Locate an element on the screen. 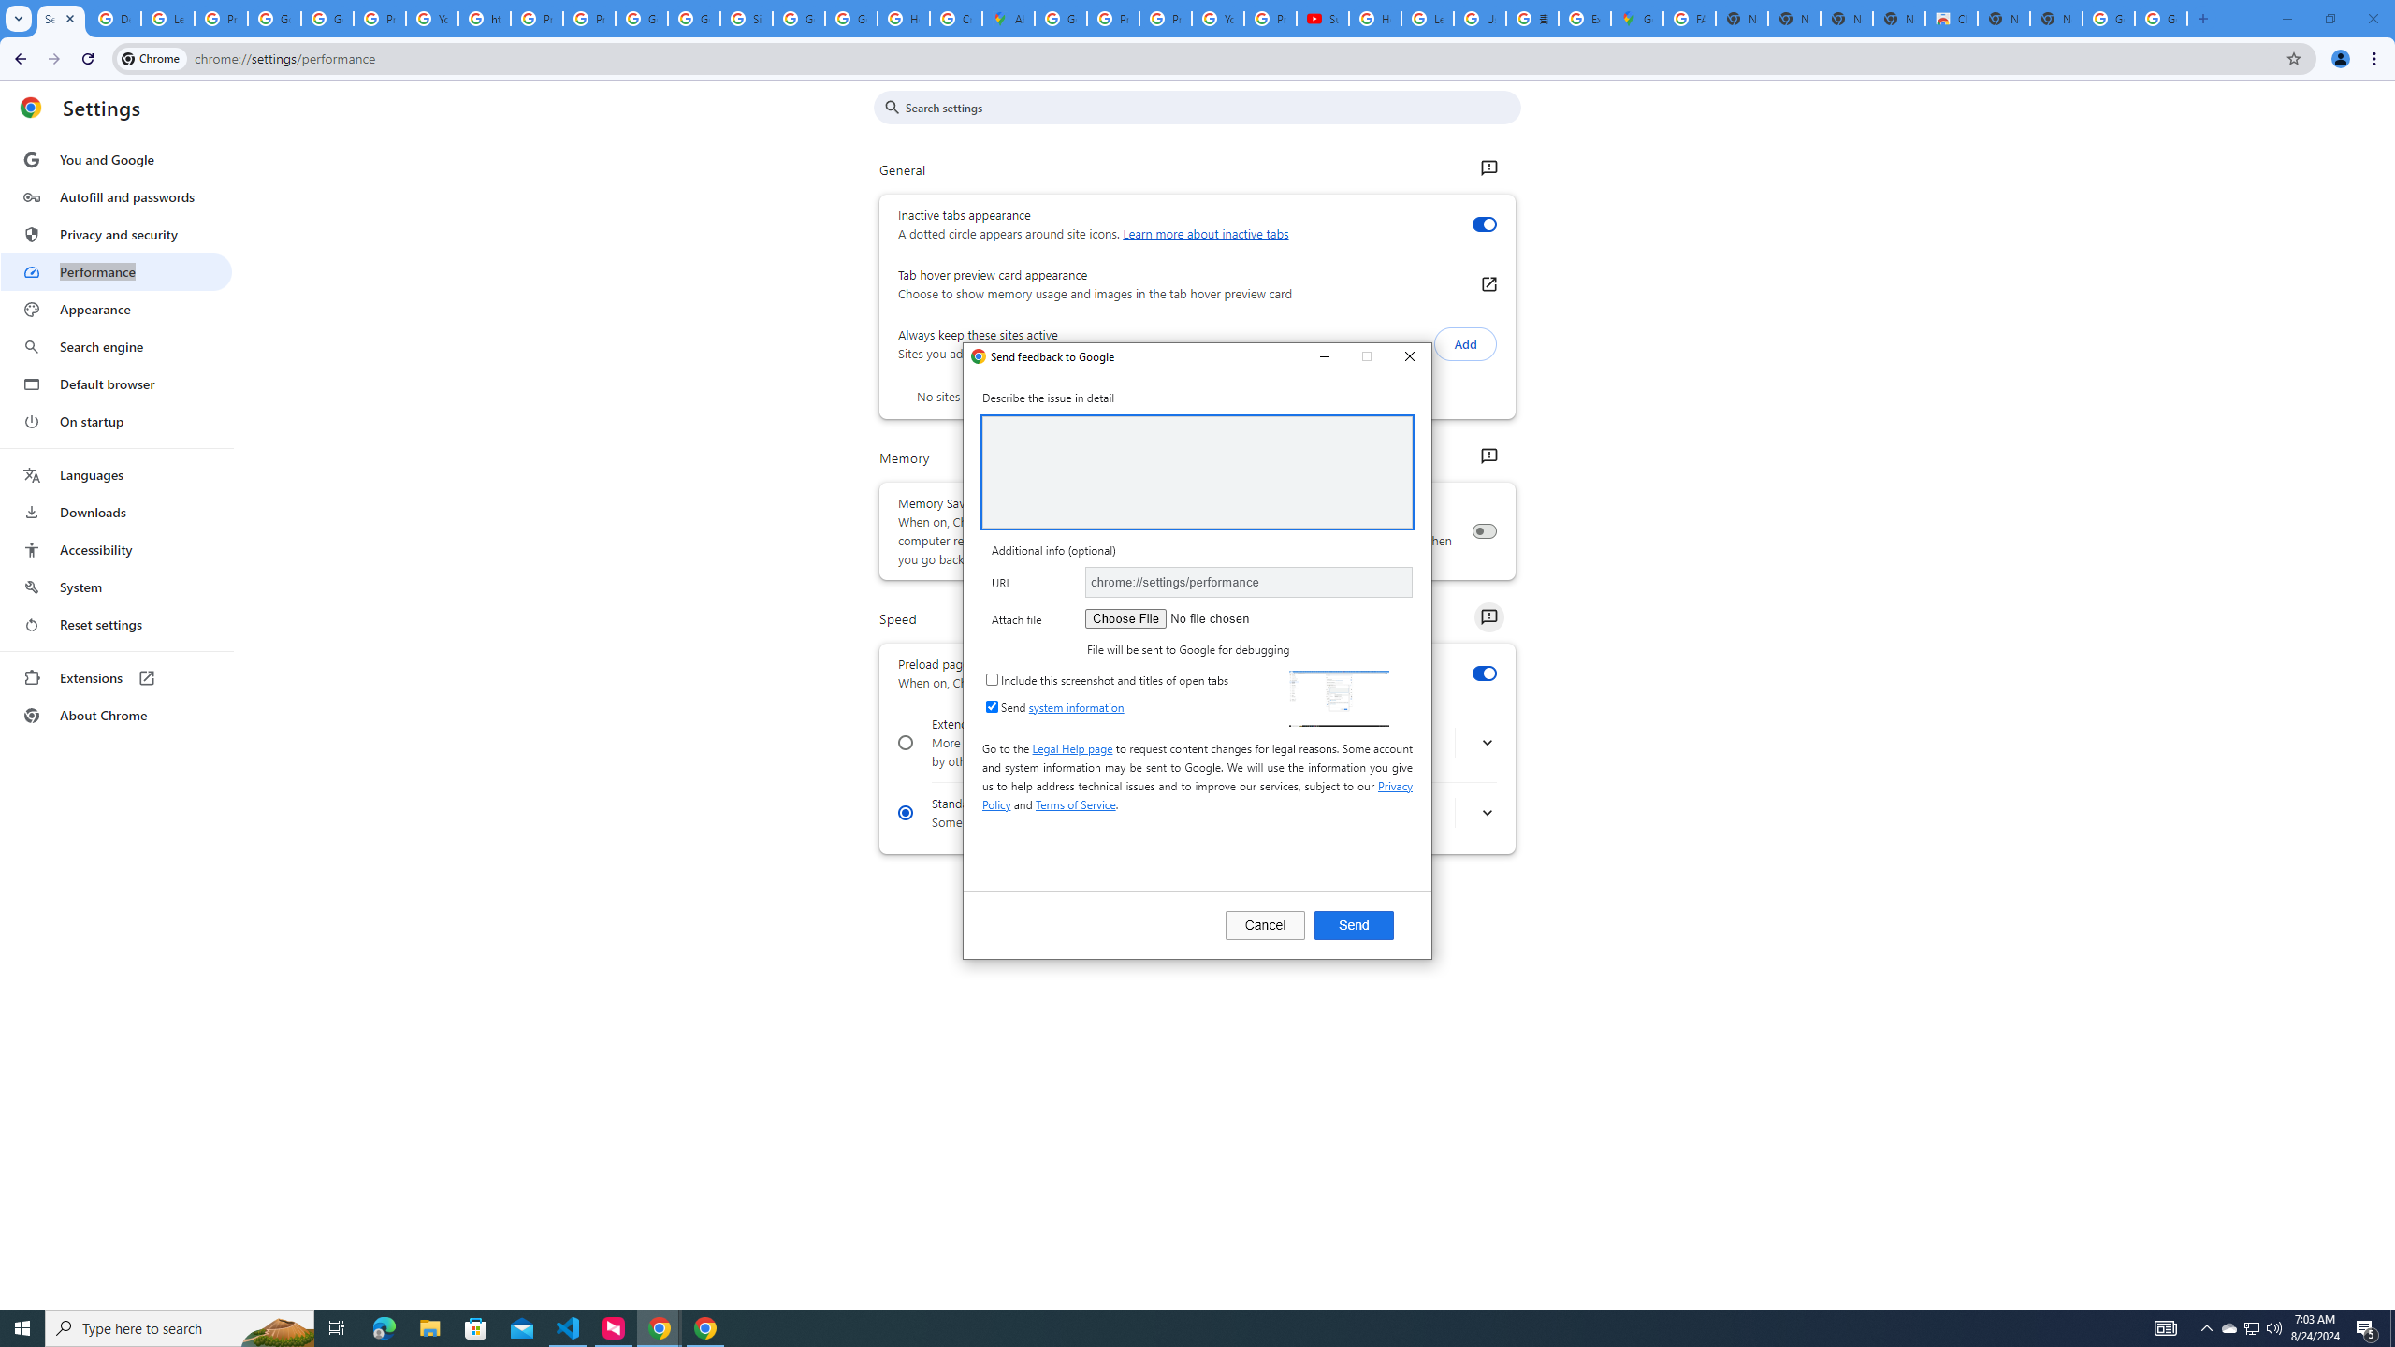 The height and width of the screenshot is (1347, 2395). URL is located at coordinates (1248, 582).